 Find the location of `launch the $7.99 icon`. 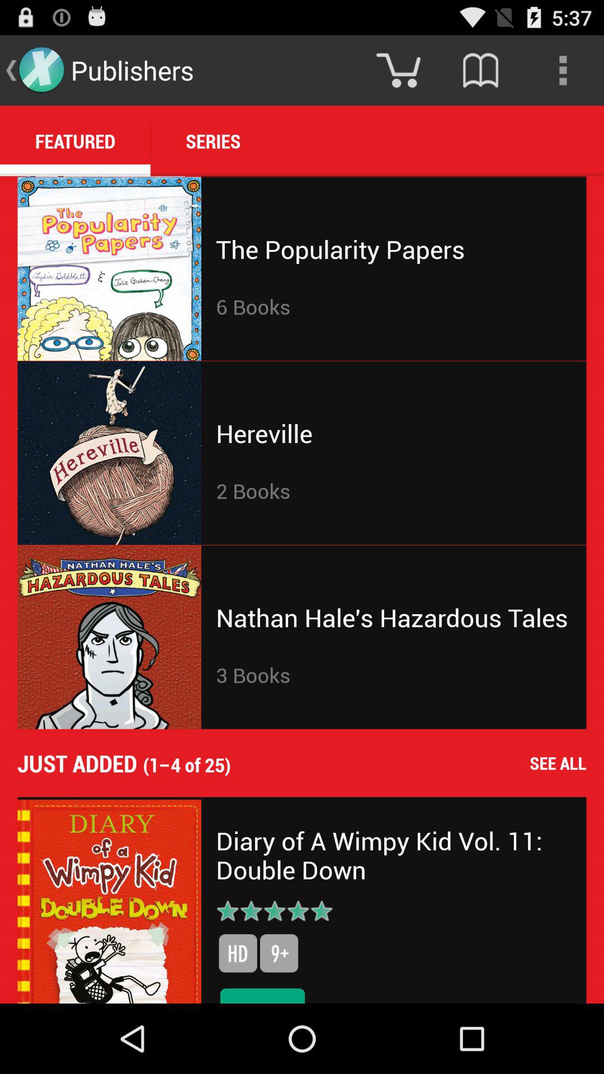

launch the $7.99 icon is located at coordinates (262, 993).